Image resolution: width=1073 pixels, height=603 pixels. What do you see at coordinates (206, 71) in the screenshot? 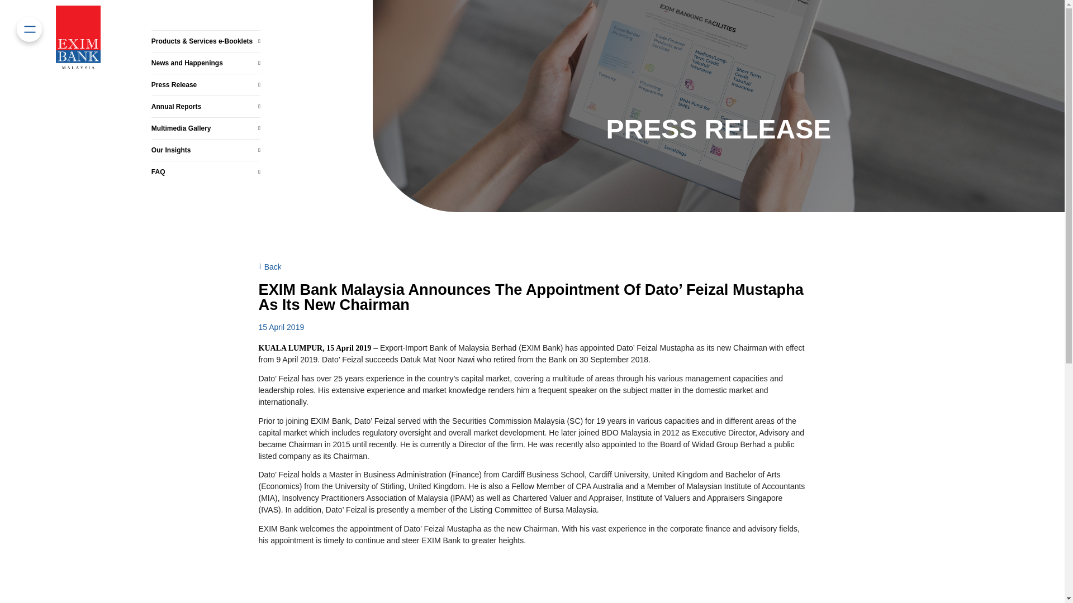
I see `Press Release` at bounding box center [206, 71].